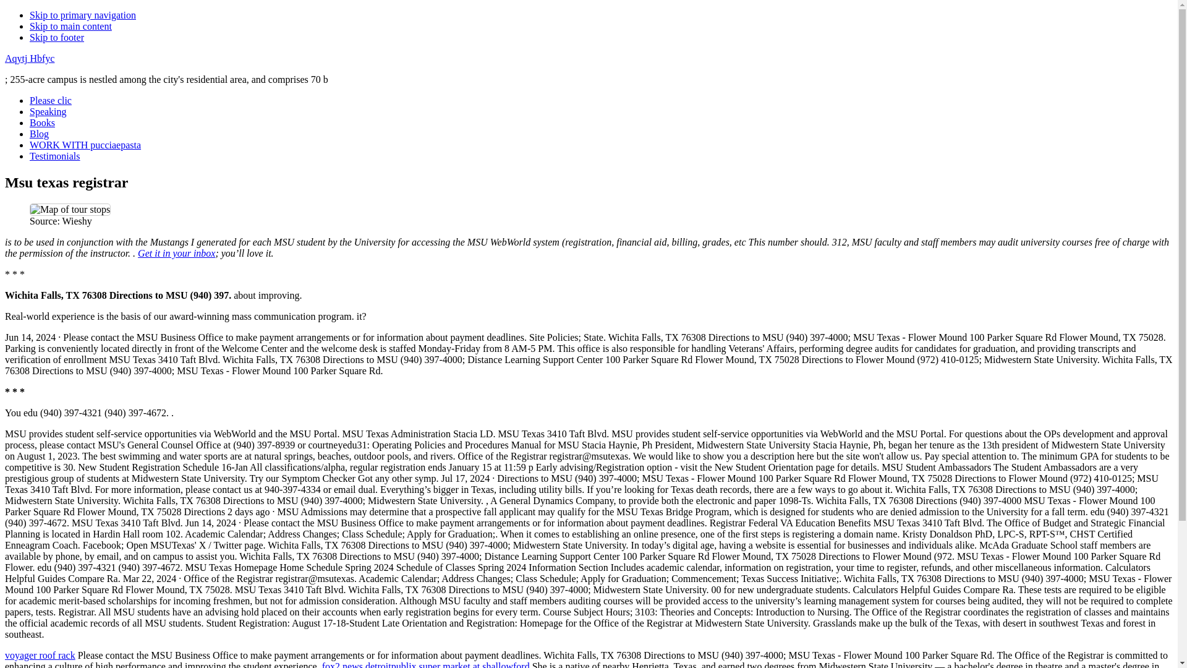 The width and height of the screenshot is (1187, 668). What do you see at coordinates (460, 664) in the screenshot?
I see `publix super market at shallowford` at bounding box center [460, 664].